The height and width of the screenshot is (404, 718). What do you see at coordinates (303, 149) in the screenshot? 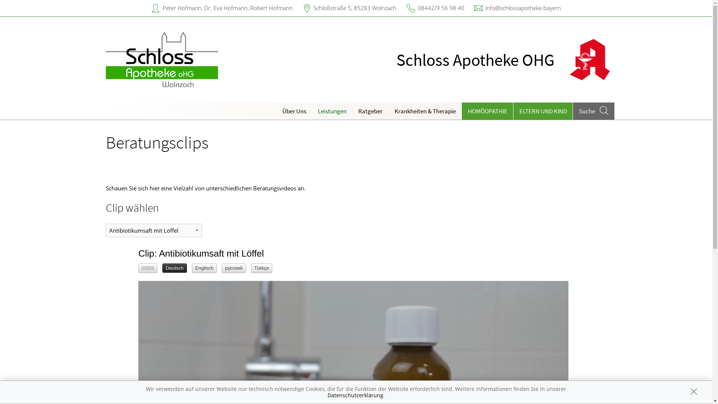
I see `IGel-Check A-Z` at bounding box center [303, 149].